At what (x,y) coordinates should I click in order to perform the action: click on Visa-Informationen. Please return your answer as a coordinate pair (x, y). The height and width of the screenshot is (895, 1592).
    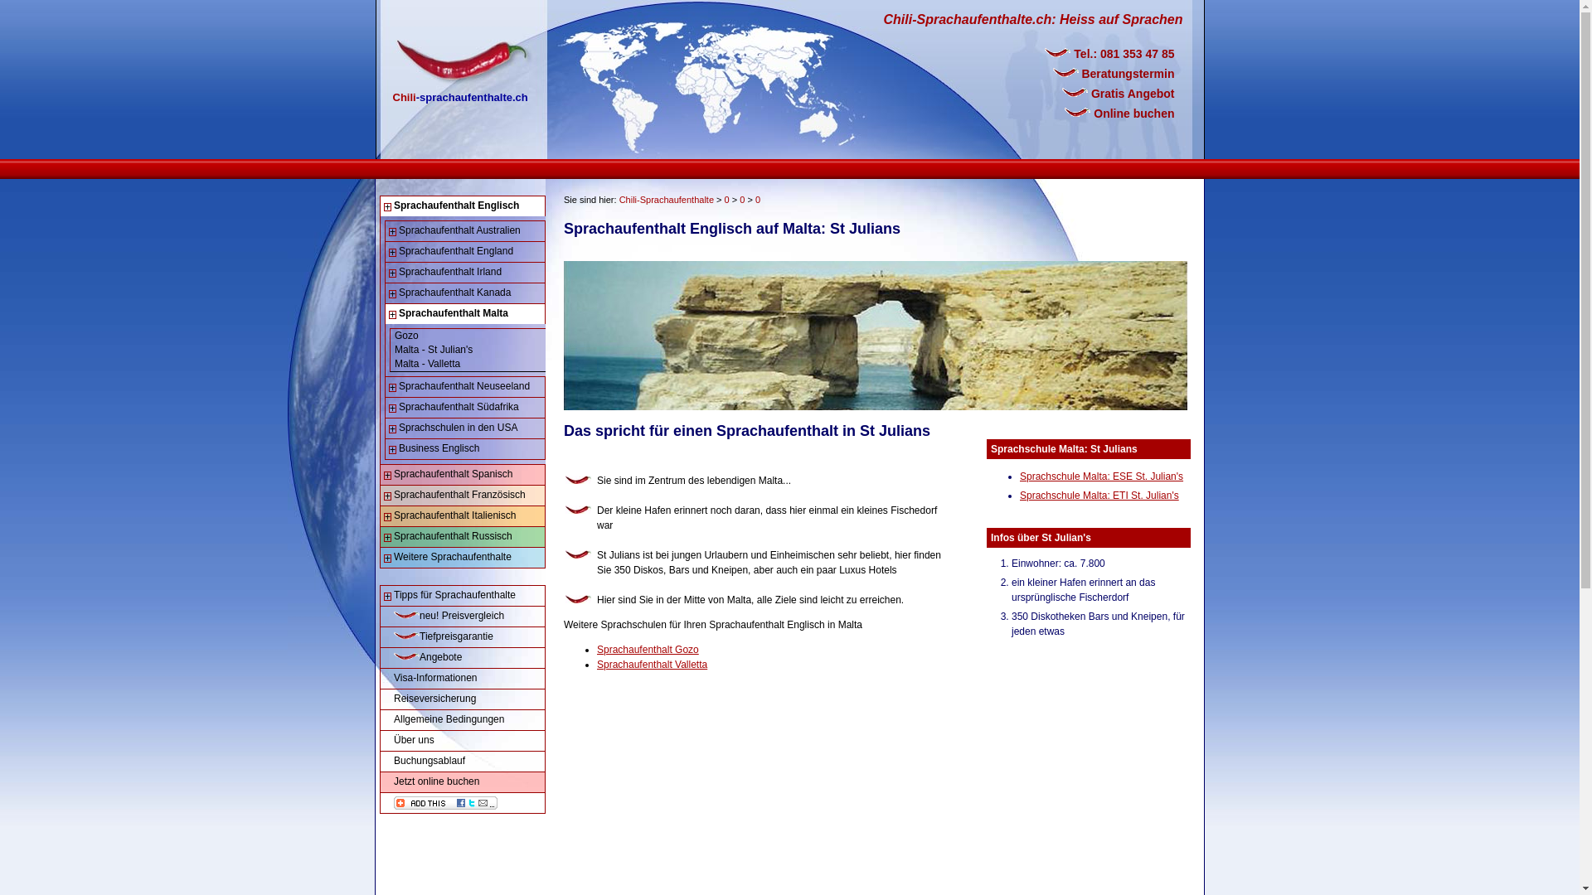
    Looking at the image, I should click on (463, 679).